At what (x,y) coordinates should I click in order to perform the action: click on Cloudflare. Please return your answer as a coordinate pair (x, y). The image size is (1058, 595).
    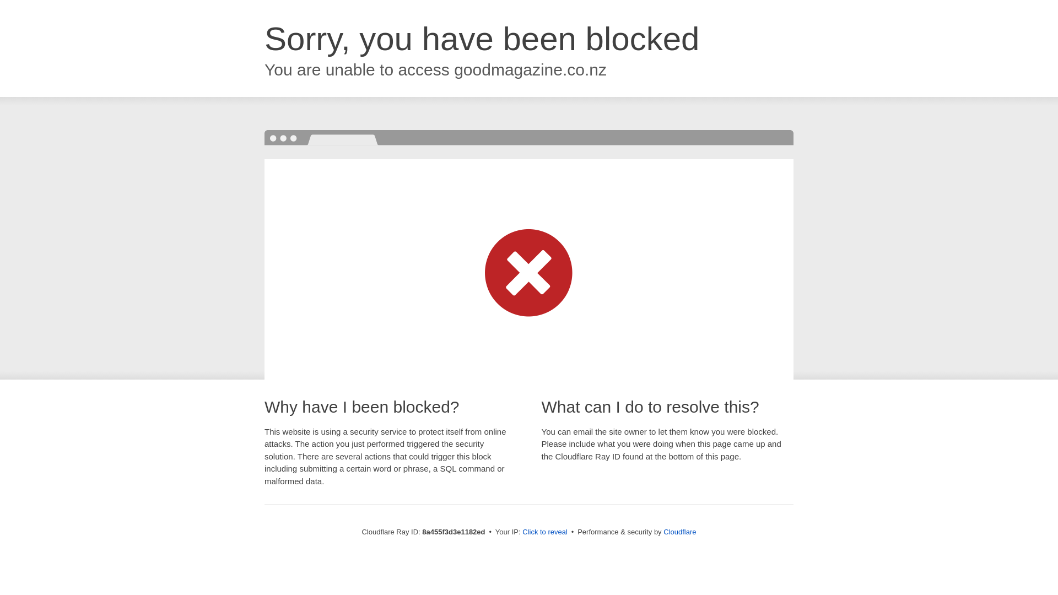
    Looking at the image, I should click on (679, 532).